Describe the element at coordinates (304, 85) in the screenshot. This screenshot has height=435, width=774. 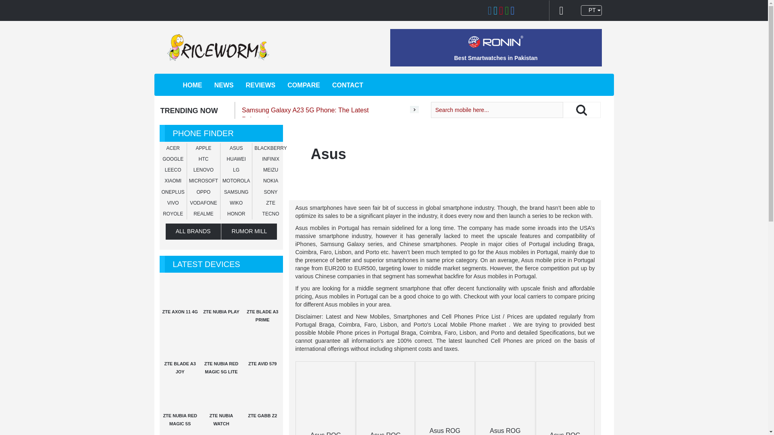
I see `COMPARE` at that location.